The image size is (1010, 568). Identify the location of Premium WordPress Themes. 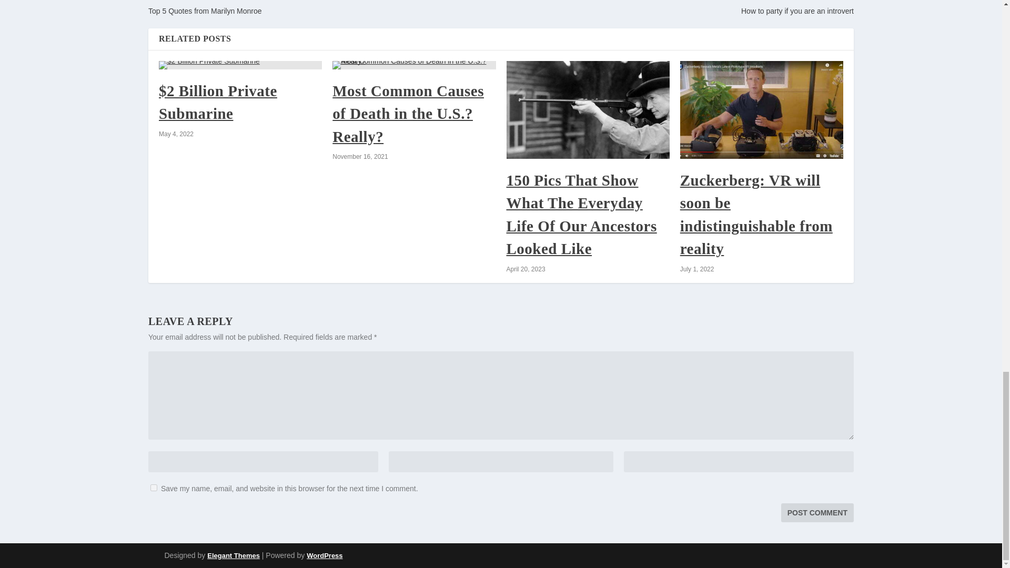
(233, 555).